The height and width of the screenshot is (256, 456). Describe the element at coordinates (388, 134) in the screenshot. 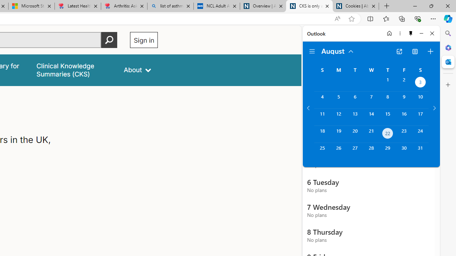

I see `Thursday, August 22, 2024. Today. ` at that location.